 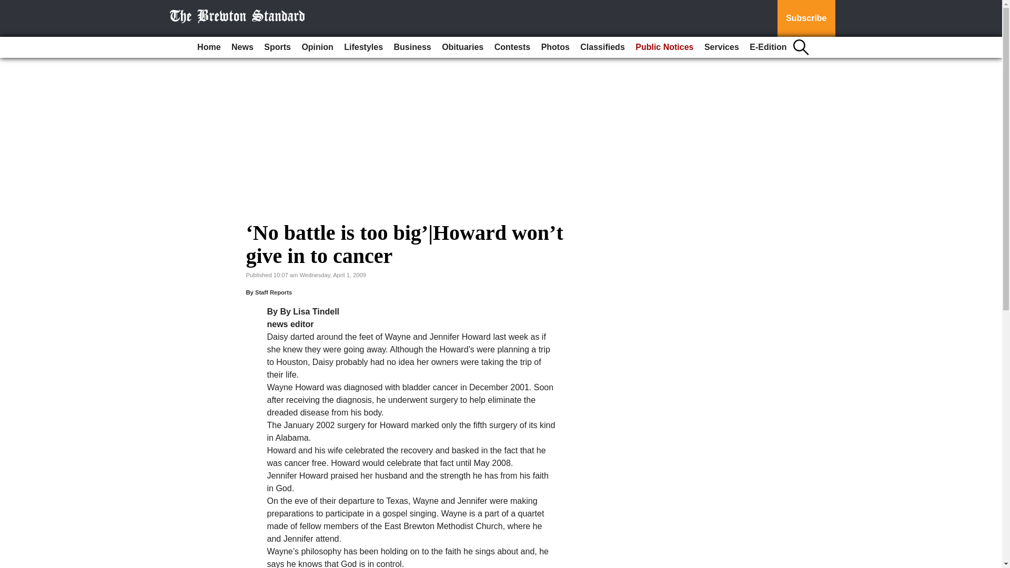 What do you see at coordinates (555, 47) in the screenshot?
I see `Photos` at bounding box center [555, 47].